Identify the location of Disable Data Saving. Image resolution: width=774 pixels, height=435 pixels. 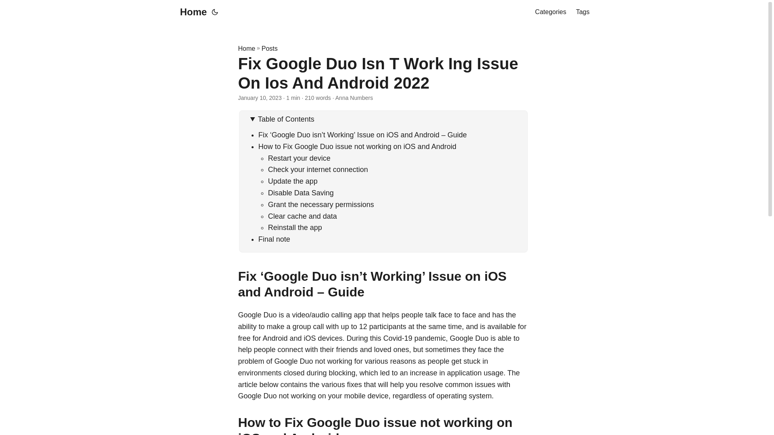
(301, 193).